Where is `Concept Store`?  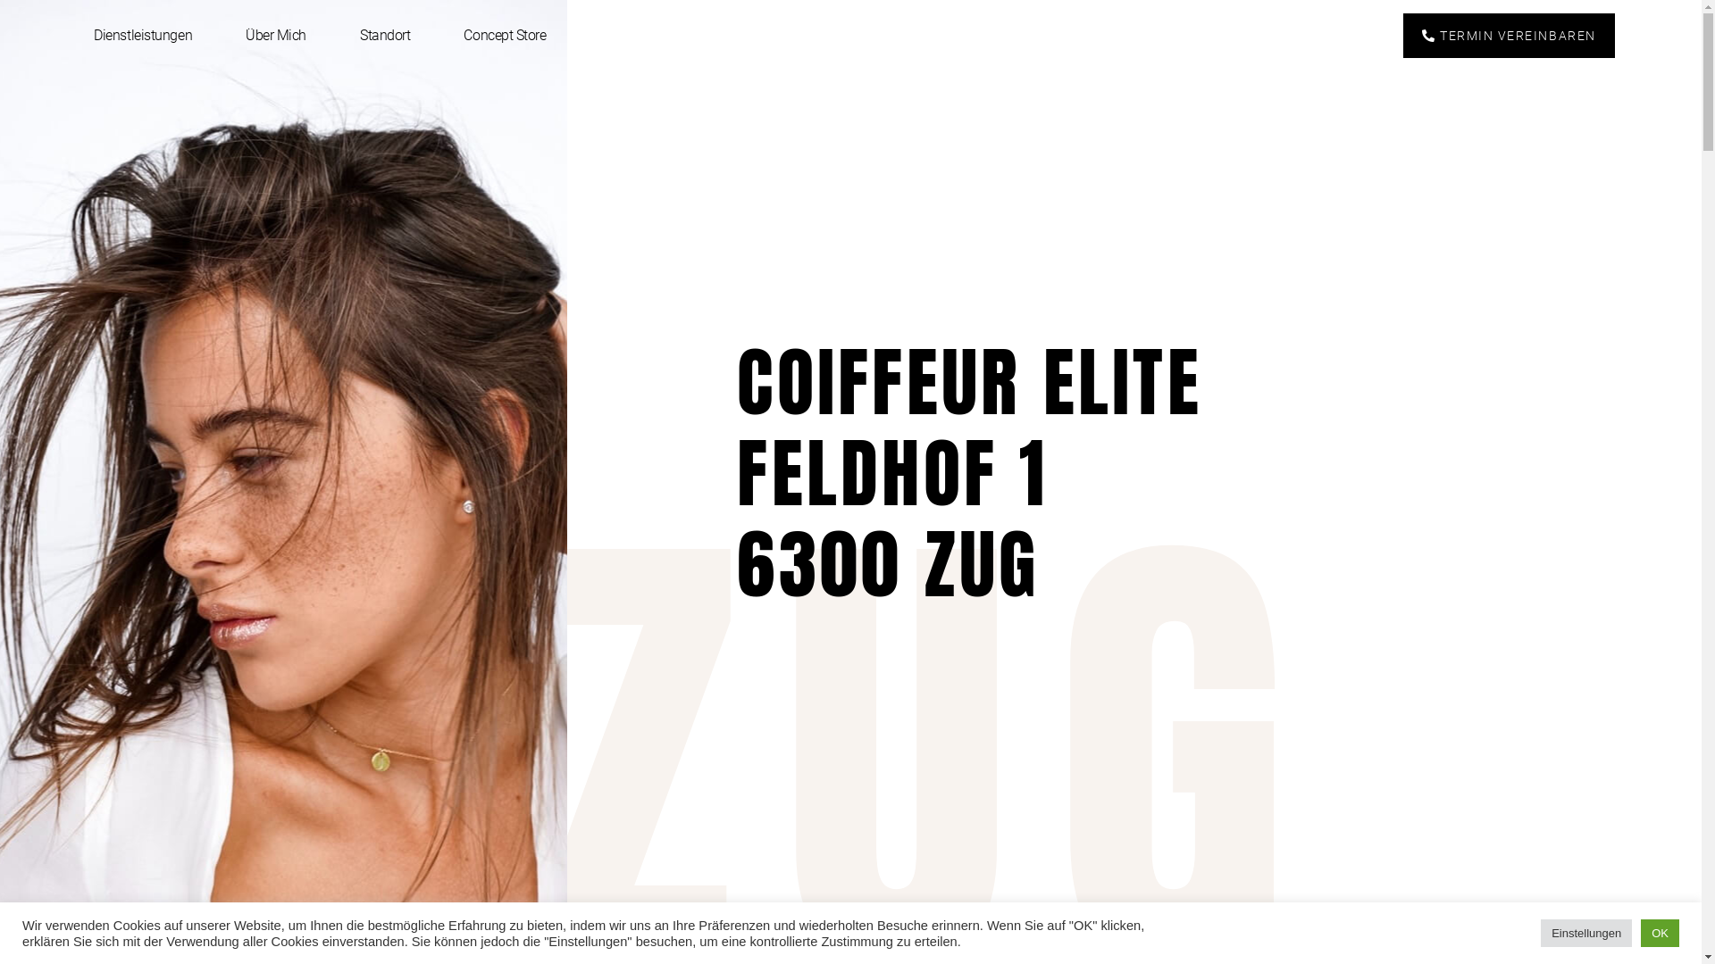 Concept Store is located at coordinates (504, 36).